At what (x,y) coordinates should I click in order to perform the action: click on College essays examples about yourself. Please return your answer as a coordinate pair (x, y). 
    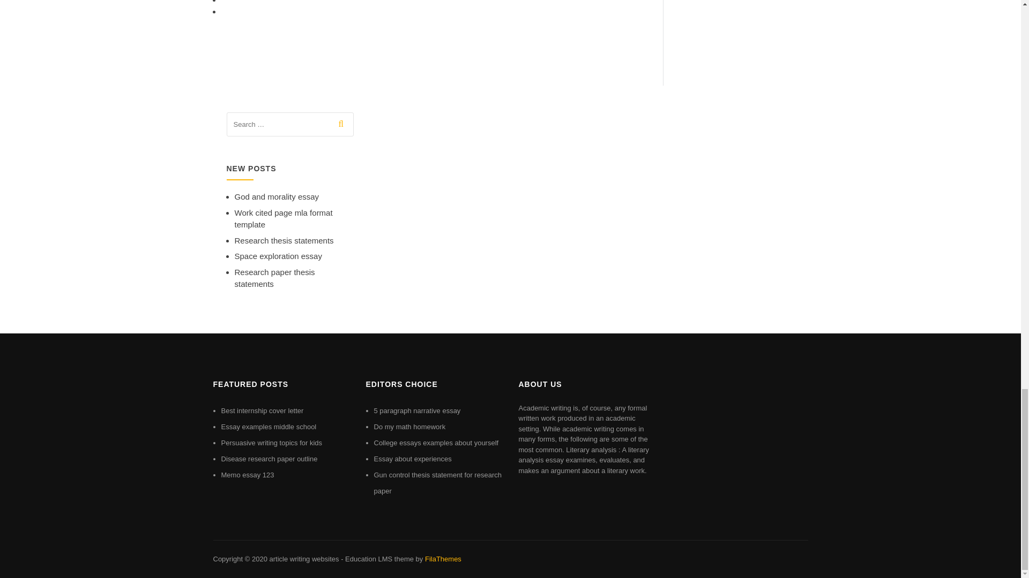
    Looking at the image, I should click on (436, 442).